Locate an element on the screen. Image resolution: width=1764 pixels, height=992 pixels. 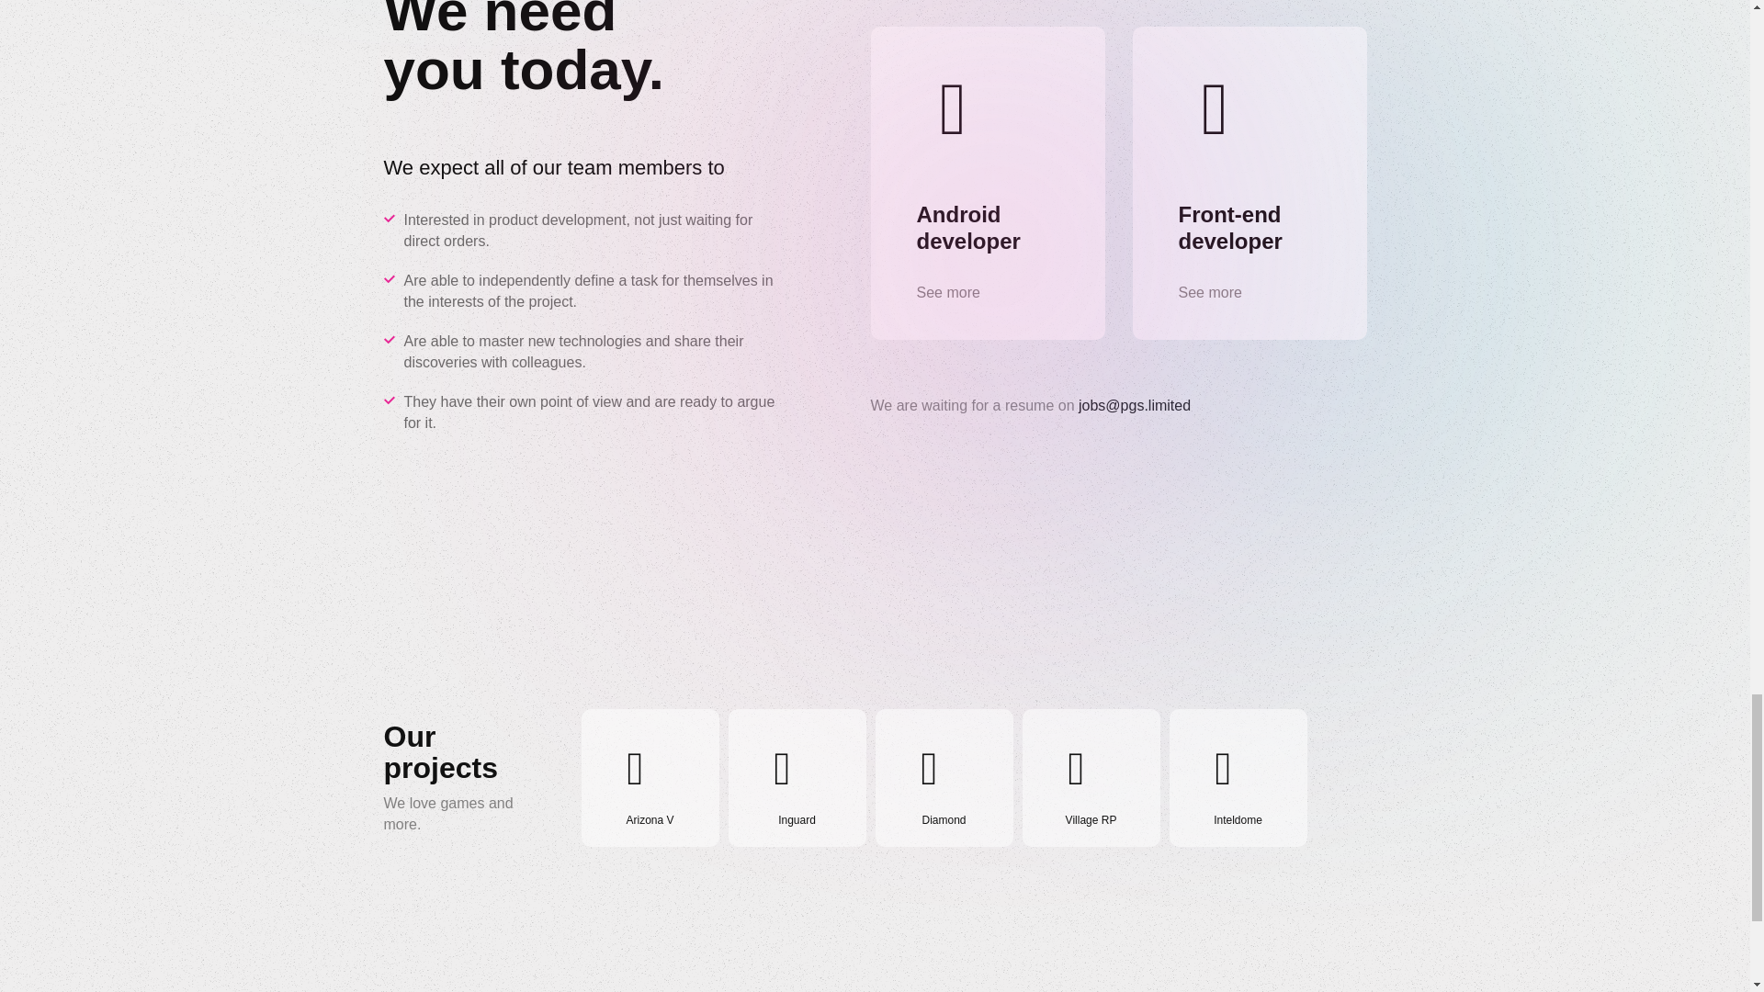
Village RP is located at coordinates (1090, 778).